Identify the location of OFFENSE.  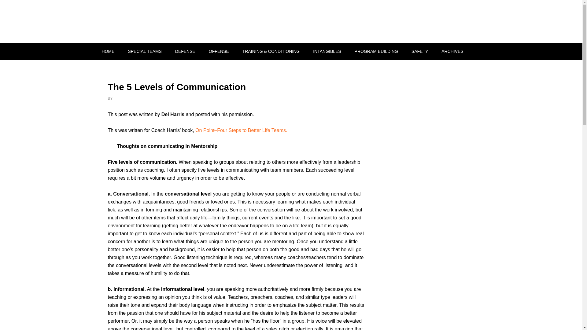
(219, 51).